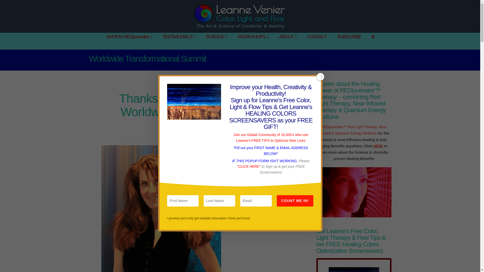  I want to click on TESTIMONIALS, so click(179, 41).